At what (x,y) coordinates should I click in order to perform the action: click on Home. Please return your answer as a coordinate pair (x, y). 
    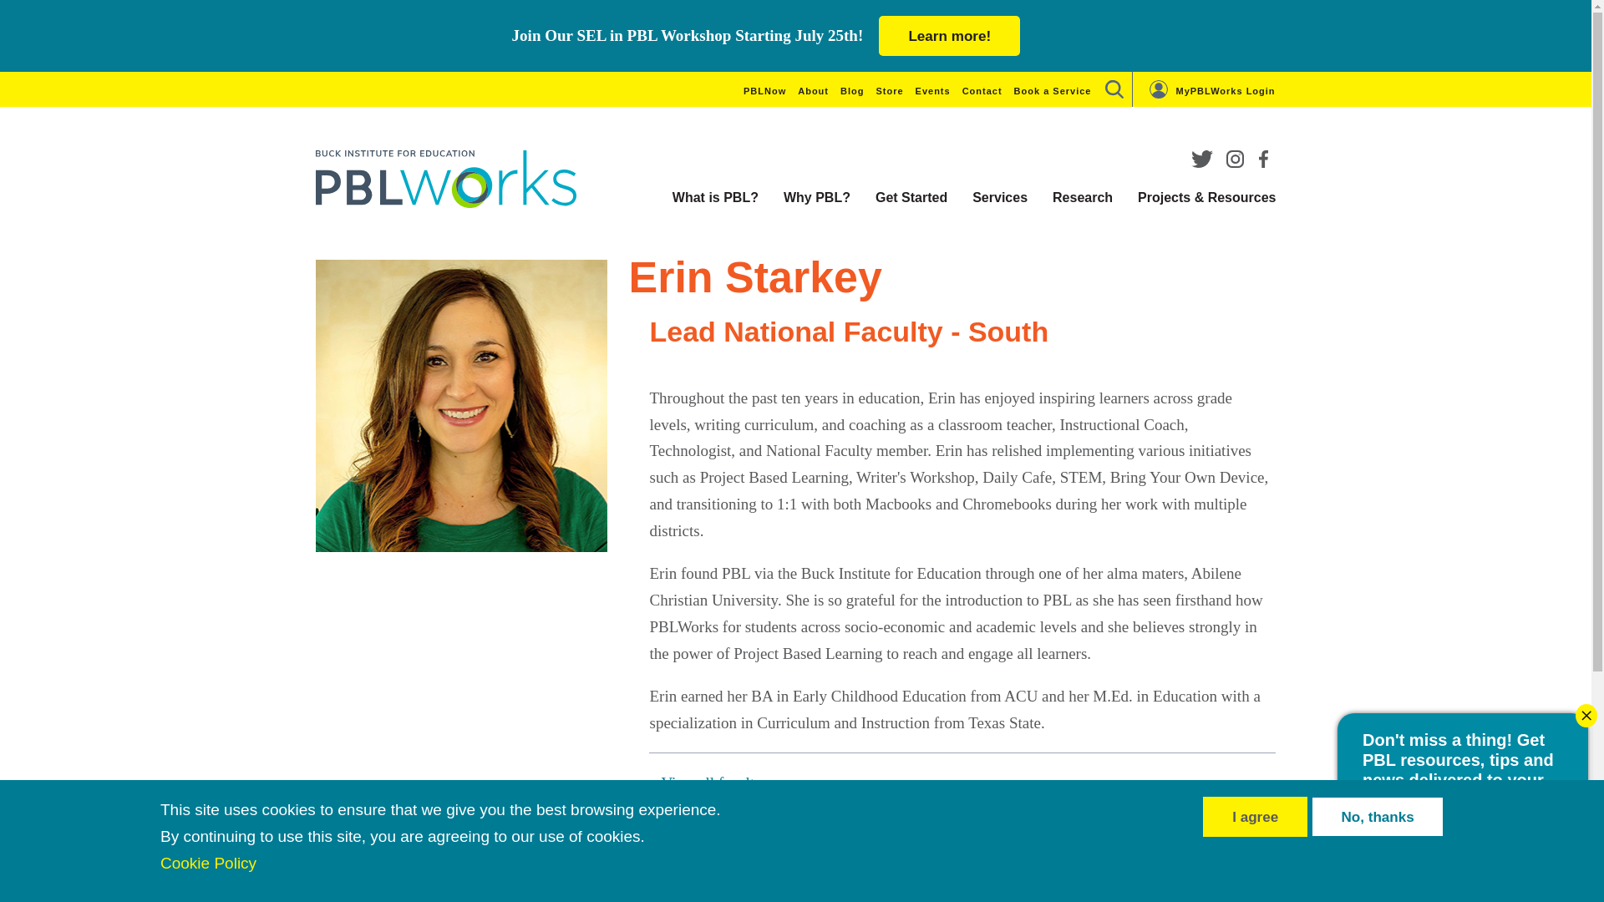
    Looking at the image, I should click on (446, 179).